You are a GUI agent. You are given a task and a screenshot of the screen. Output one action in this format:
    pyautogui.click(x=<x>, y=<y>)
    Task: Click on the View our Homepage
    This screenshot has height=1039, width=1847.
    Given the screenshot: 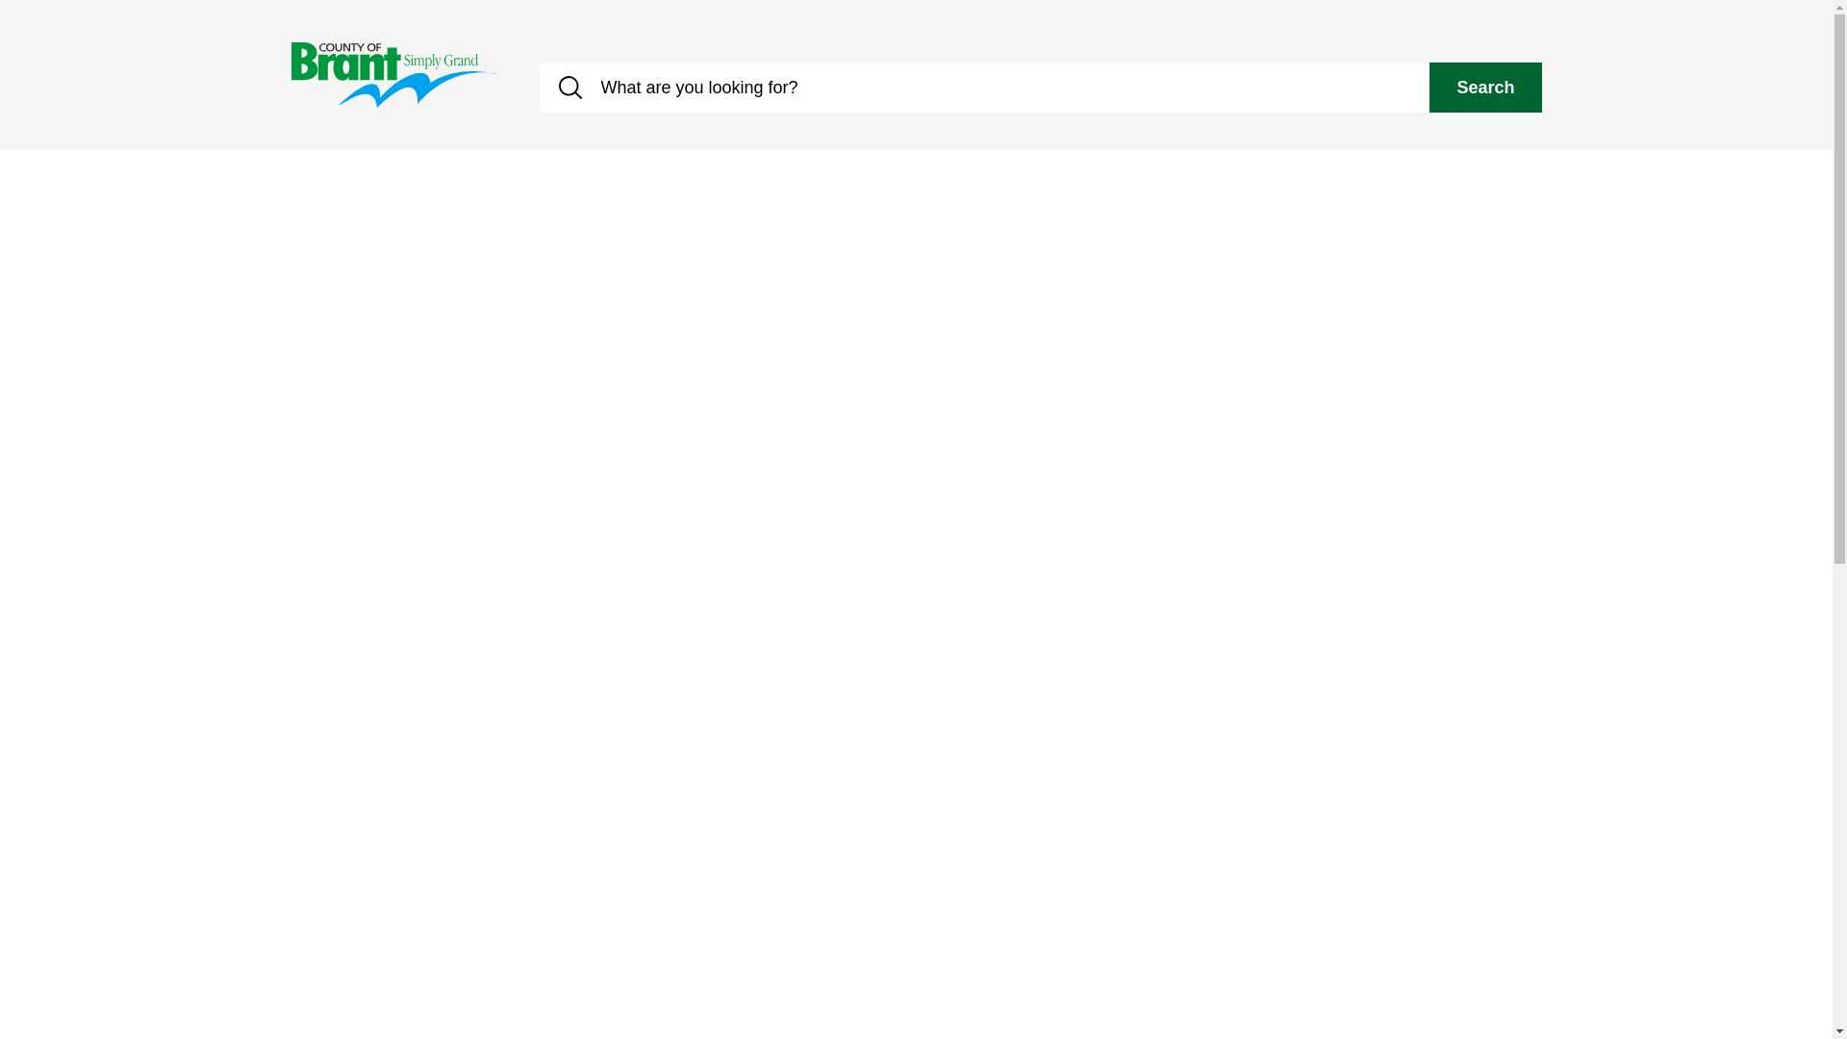 What is the action you would take?
    pyautogui.click(x=392, y=74)
    